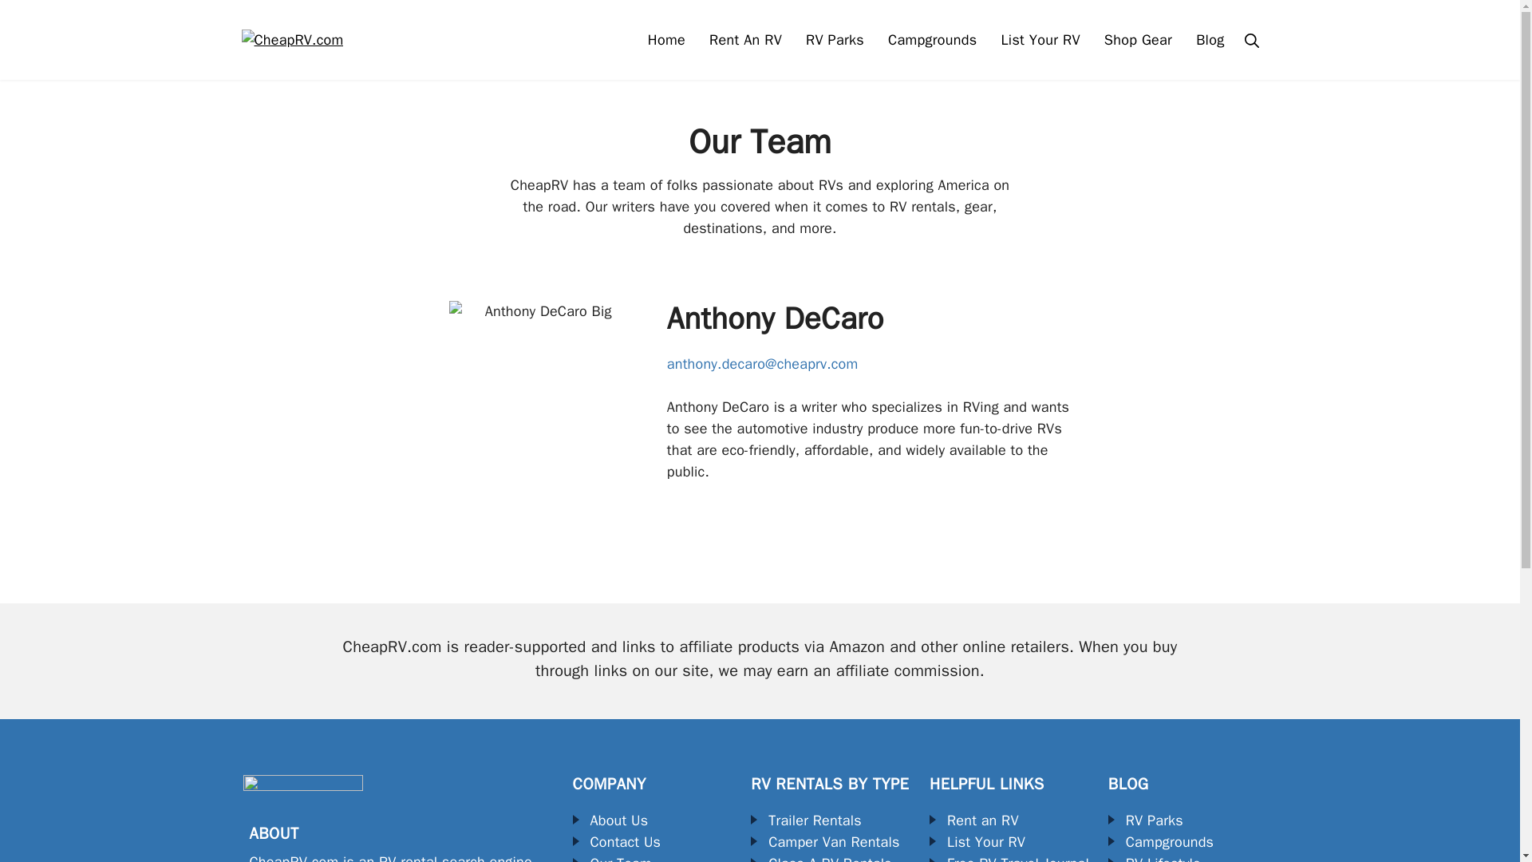 This screenshot has height=862, width=1532. Describe the element at coordinates (835, 40) in the screenshot. I see `RV Parks` at that location.